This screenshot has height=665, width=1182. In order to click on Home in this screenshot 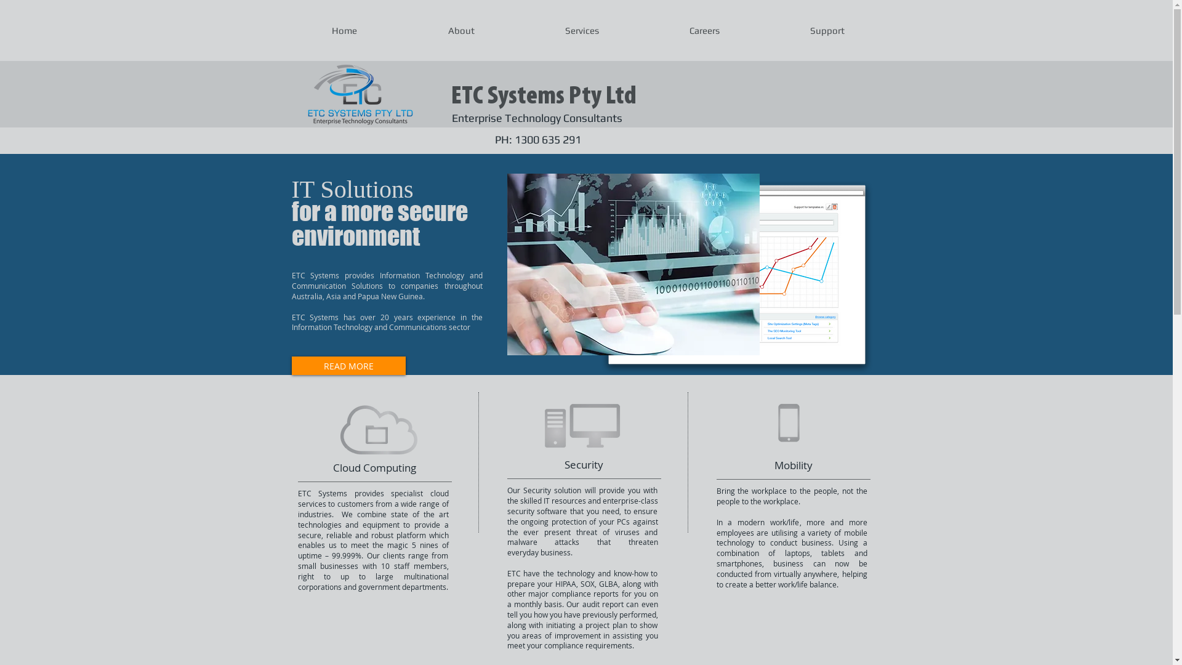, I will do `click(345, 31)`.